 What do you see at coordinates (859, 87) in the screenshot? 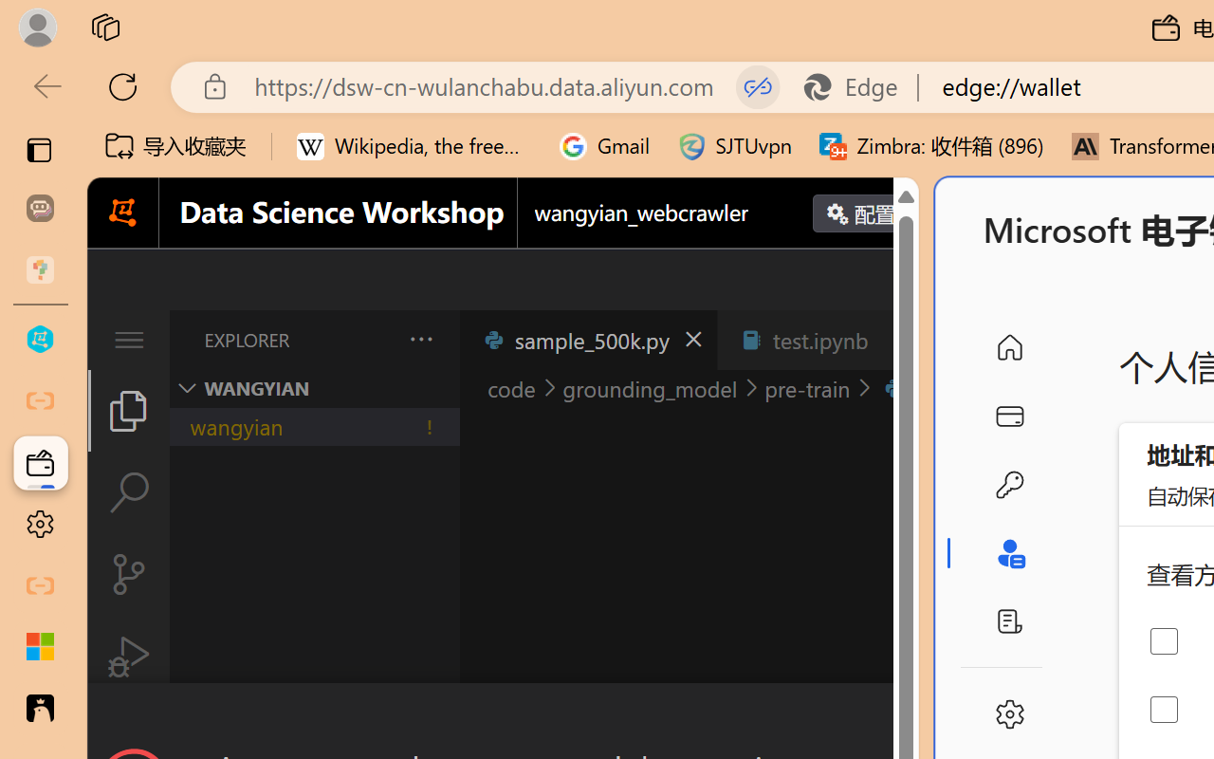
I see `Edge` at bounding box center [859, 87].